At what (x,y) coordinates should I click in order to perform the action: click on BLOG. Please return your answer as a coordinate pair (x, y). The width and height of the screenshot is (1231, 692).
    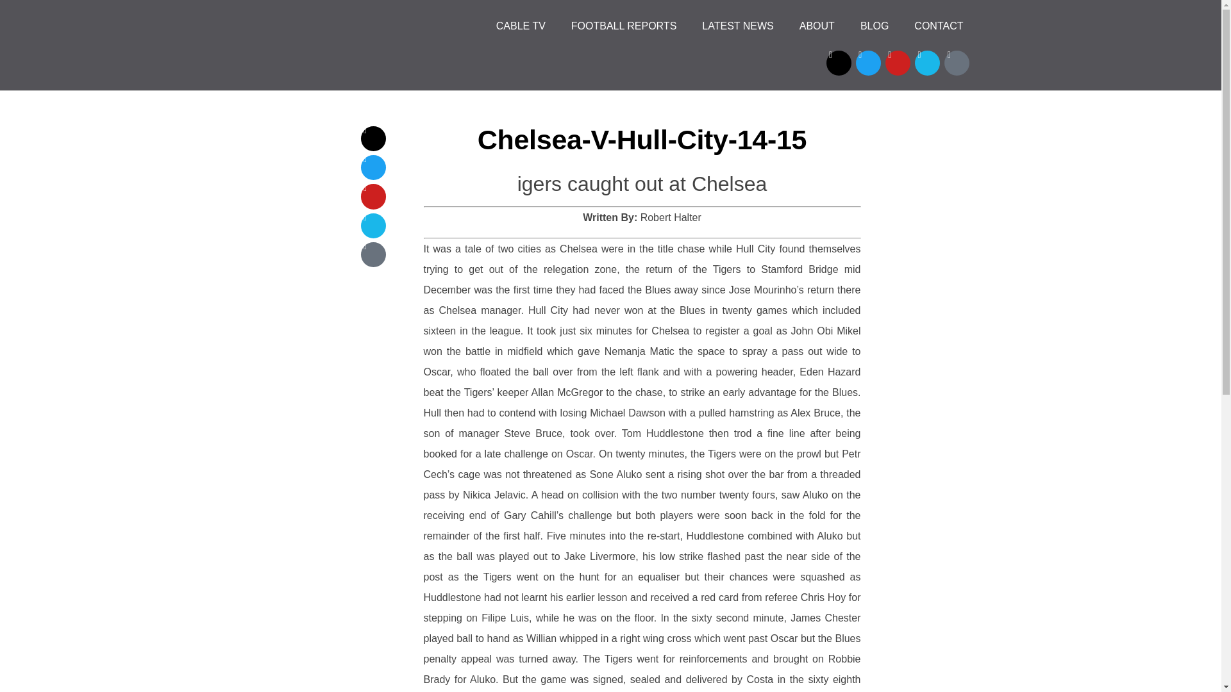
    Looking at the image, I should click on (875, 26).